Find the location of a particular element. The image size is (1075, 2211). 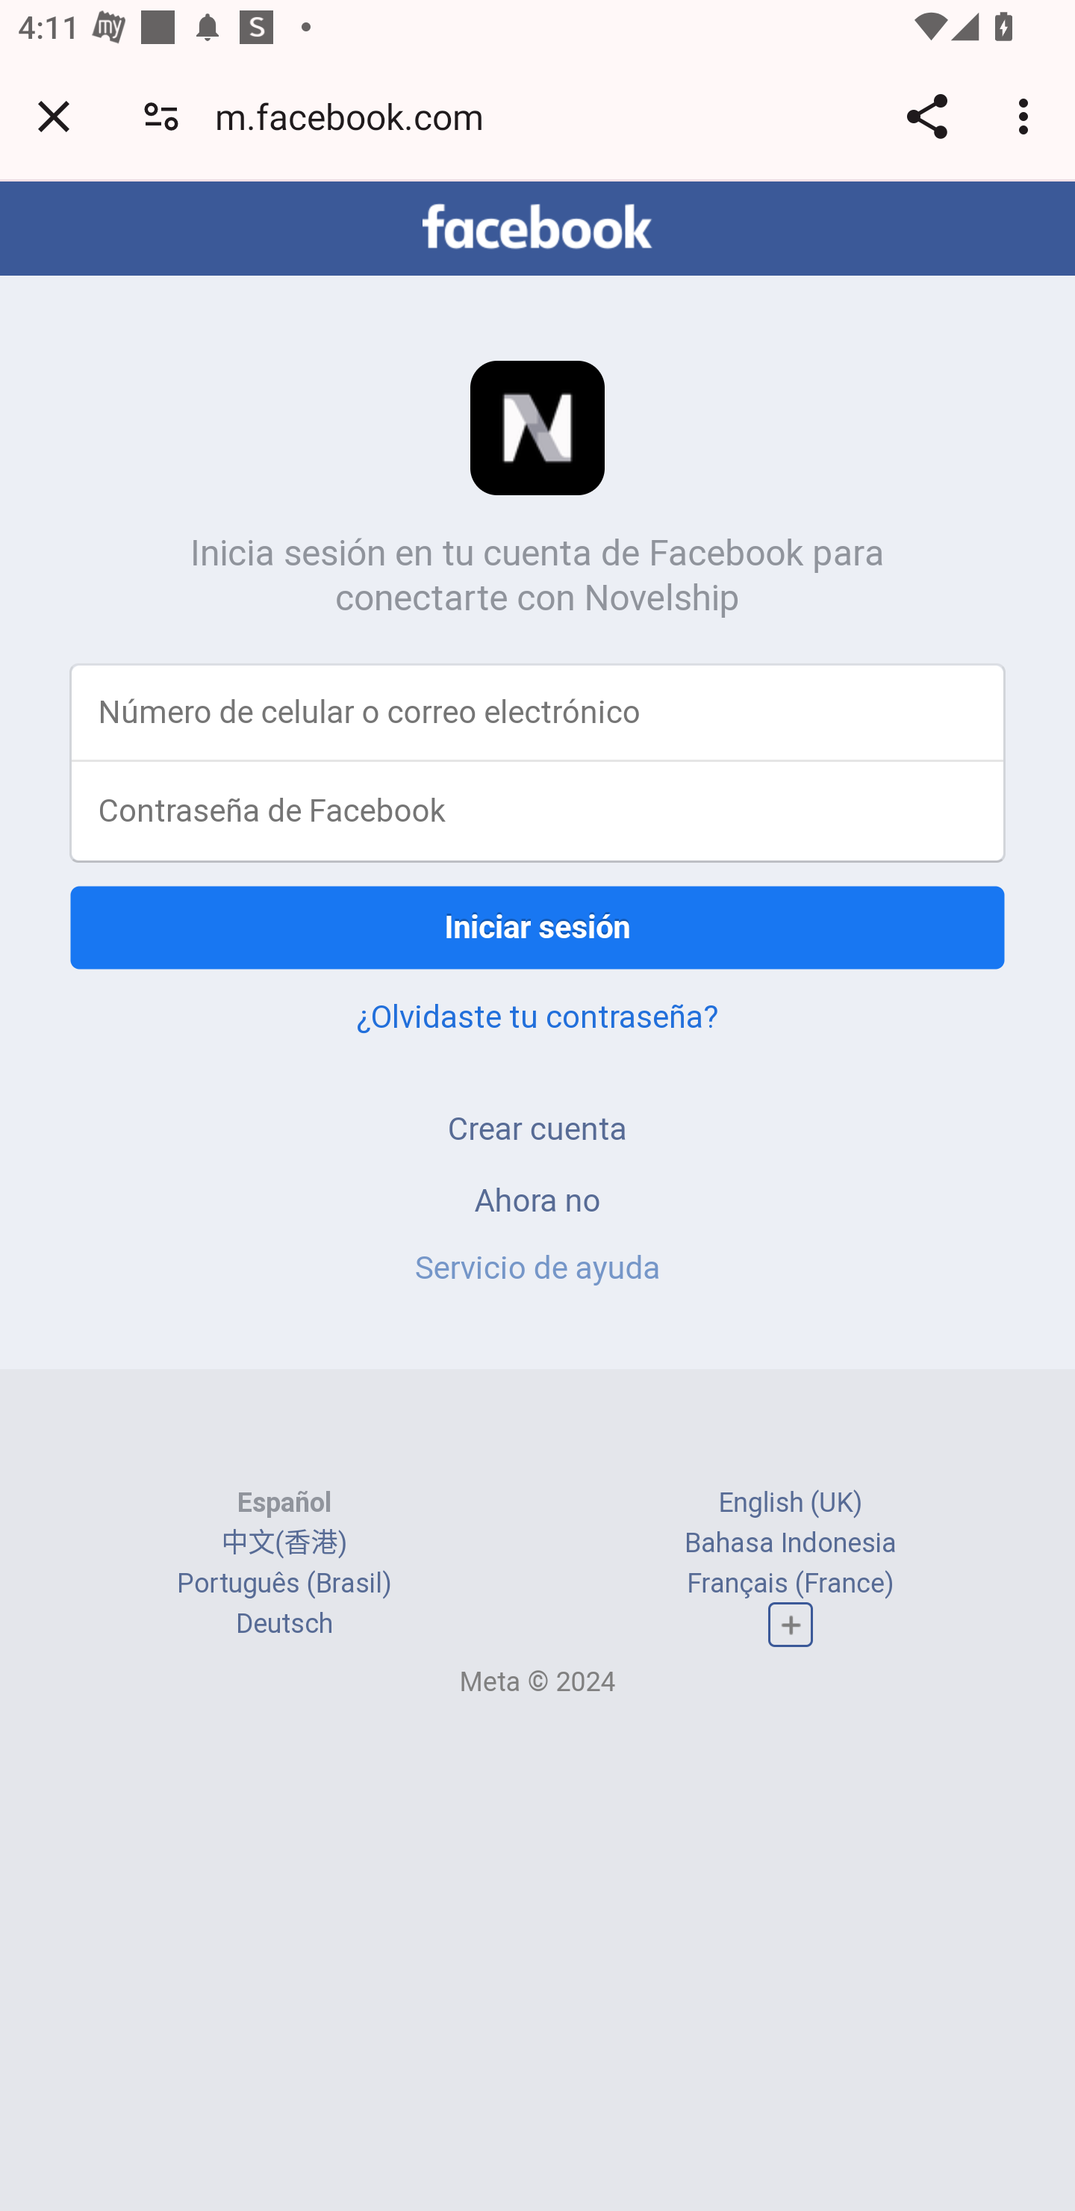

Português (Brasil) is located at coordinates (284, 1583).